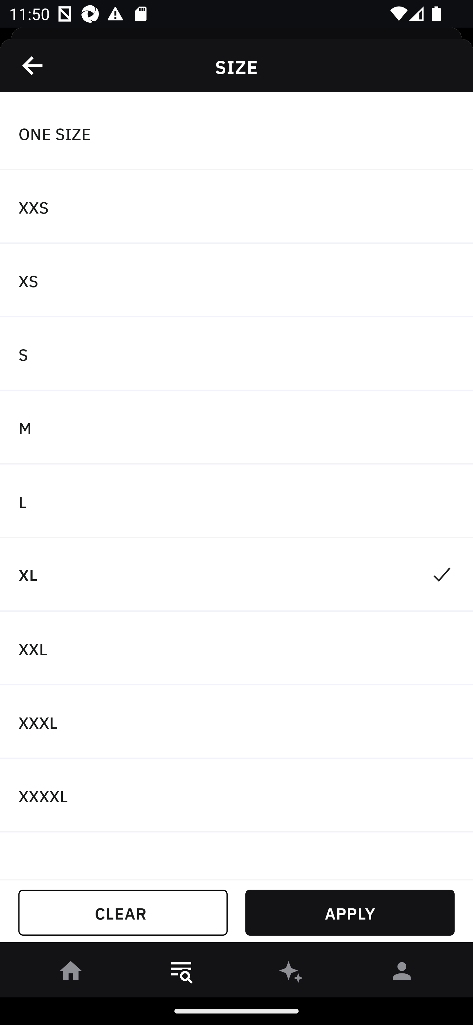 The width and height of the screenshot is (473, 1025). I want to click on XXXL, so click(236, 722).